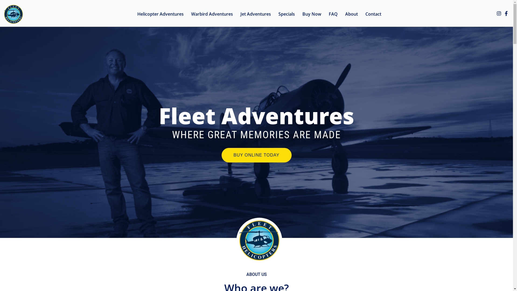 The width and height of the screenshot is (517, 291). Describe the element at coordinates (312, 13) in the screenshot. I see `Buy Now` at that location.